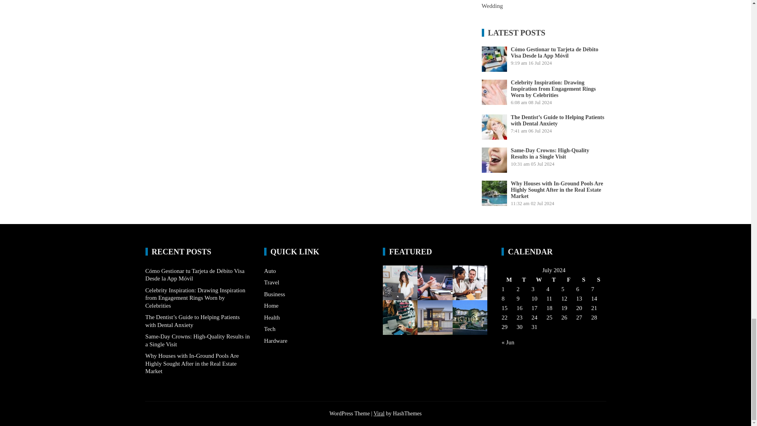 This screenshot has width=757, height=426. Describe the element at coordinates (554, 279) in the screenshot. I see `Thursday` at that location.